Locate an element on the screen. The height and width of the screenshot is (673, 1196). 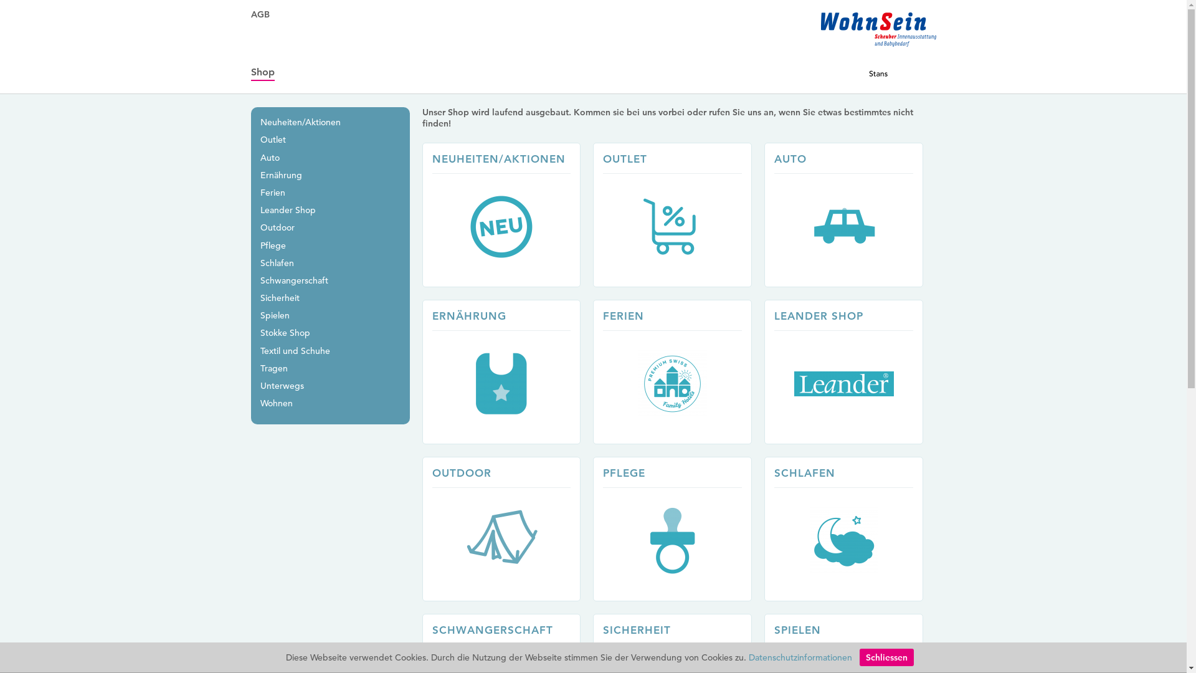
Zur Startseite is located at coordinates (878, 45).